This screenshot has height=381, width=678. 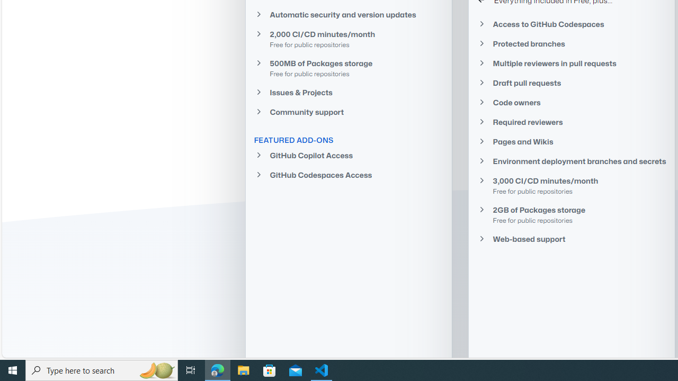 I want to click on Issues & Projects, so click(x=349, y=92).